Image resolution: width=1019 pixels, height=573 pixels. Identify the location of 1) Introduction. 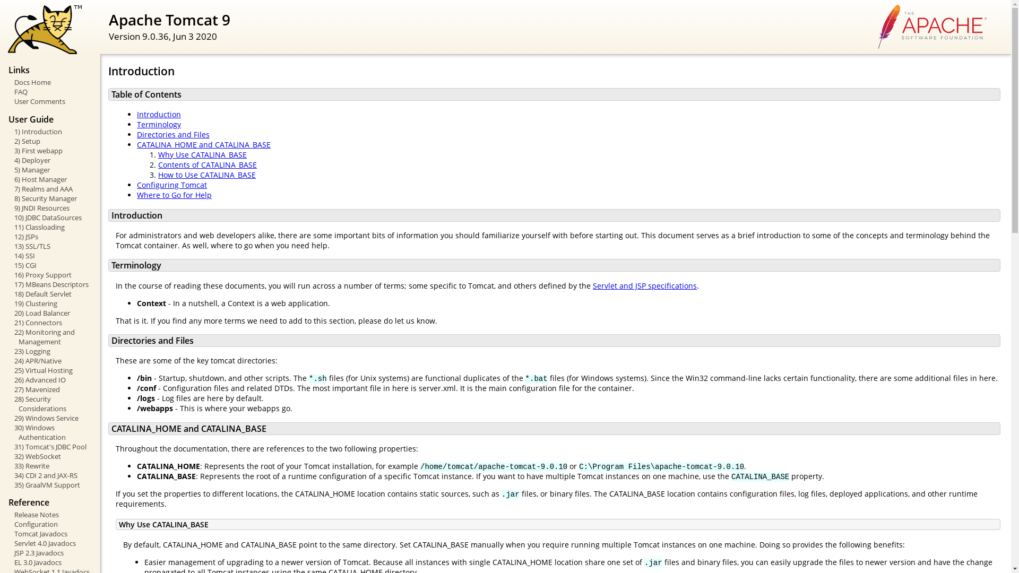
(51, 132).